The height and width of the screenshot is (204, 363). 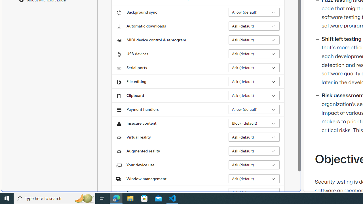 I want to click on Serial ports Ask (default), so click(x=254, y=67).